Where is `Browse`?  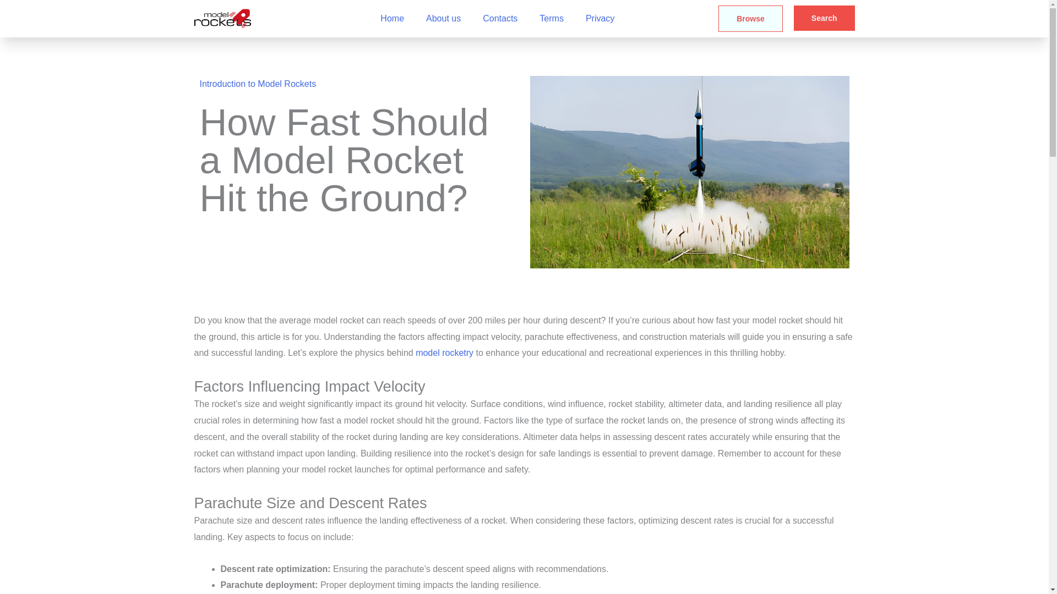
Browse is located at coordinates (751, 19).